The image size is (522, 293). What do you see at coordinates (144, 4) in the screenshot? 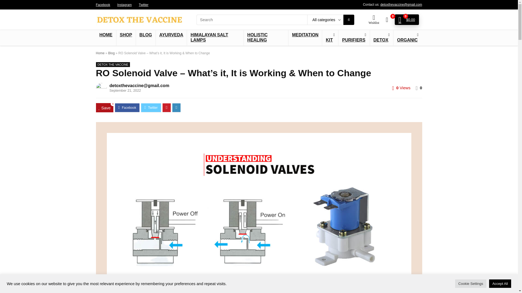
I see `Twitter` at bounding box center [144, 4].